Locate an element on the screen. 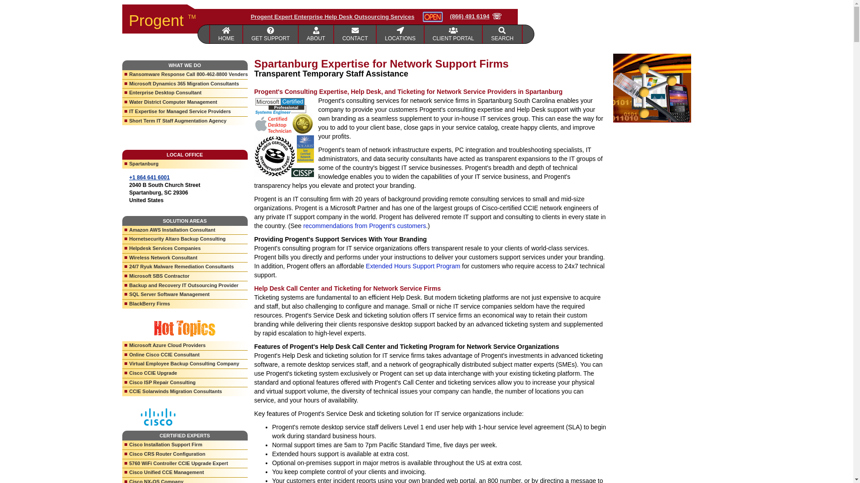 The width and height of the screenshot is (860, 483). Client Testimonials for Progent's Consulting is located at coordinates (365, 225).